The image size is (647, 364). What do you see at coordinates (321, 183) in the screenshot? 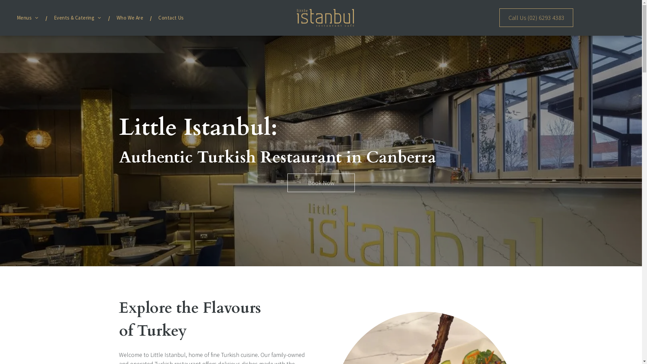
I see `Book Now` at bounding box center [321, 183].